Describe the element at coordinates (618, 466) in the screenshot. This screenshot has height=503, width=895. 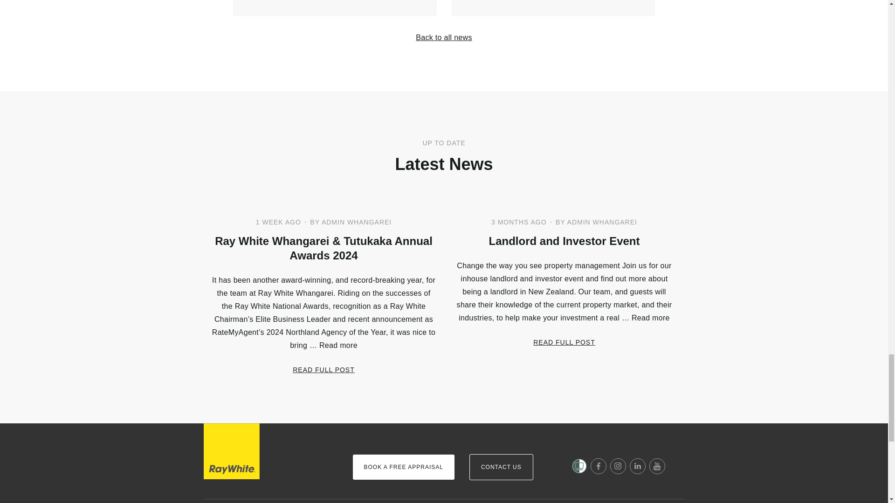
I see `Instagram` at that location.